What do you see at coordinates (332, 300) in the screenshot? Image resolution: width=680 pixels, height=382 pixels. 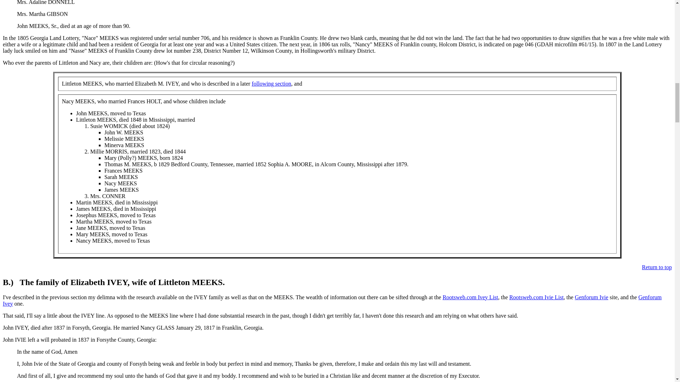 I see `Genforum Ivey` at bounding box center [332, 300].